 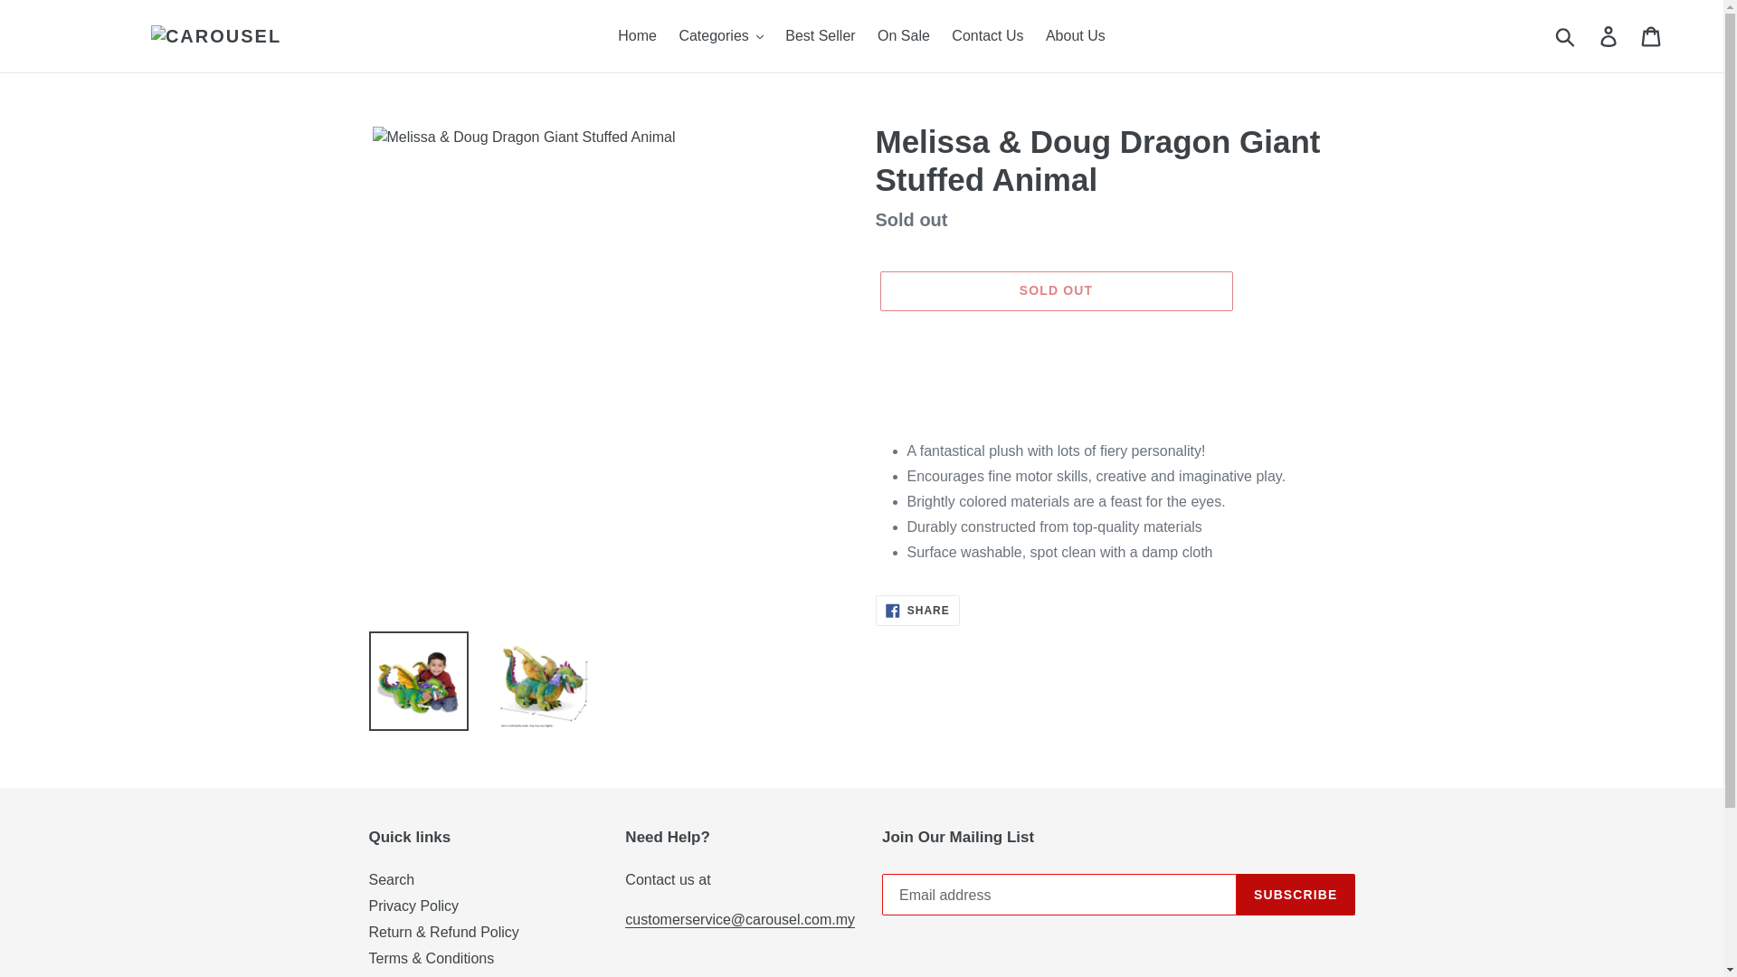 What do you see at coordinates (1652, 36) in the screenshot?
I see `Cart` at bounding box center [1652, 36].